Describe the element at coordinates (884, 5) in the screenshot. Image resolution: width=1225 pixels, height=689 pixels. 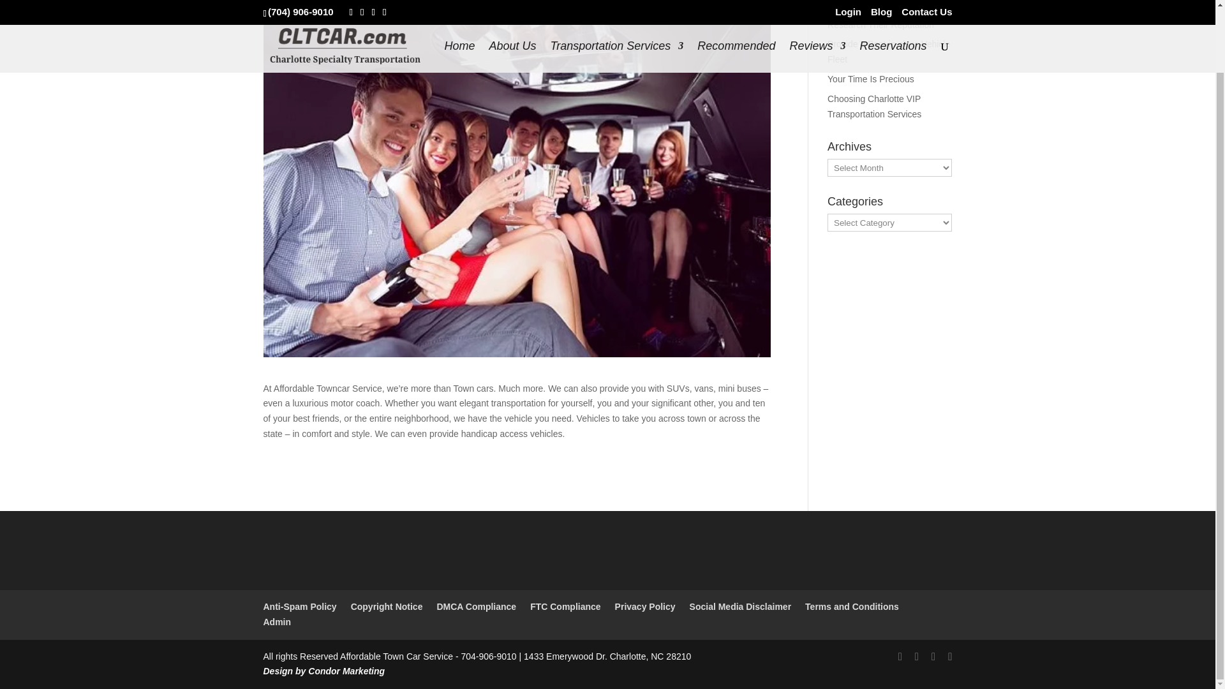
I see `Corporate Travel With Affordable Town Car Service` at that location.